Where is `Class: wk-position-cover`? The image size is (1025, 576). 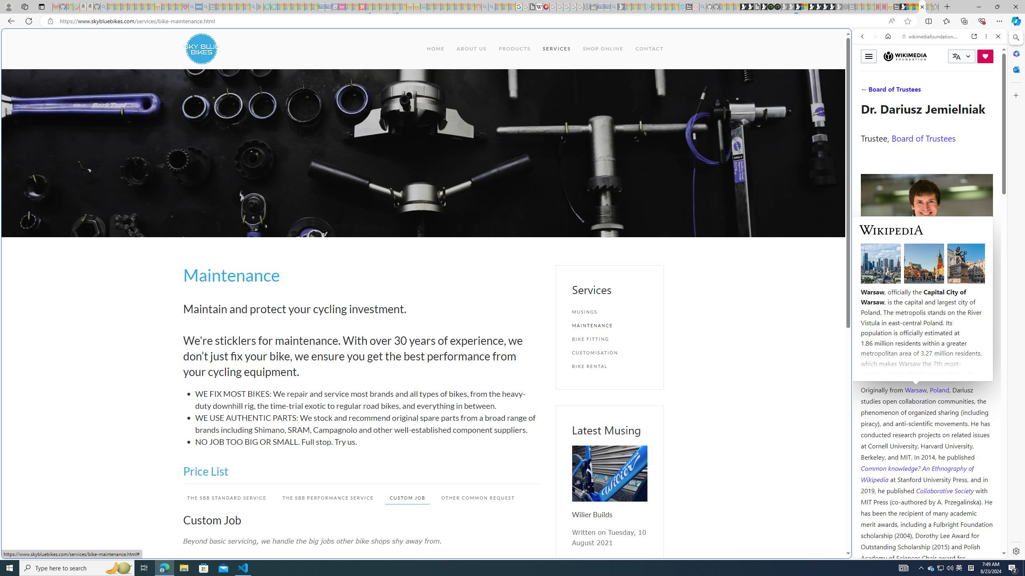 Class: wk-position-cover is located at coordinates (609, 474).